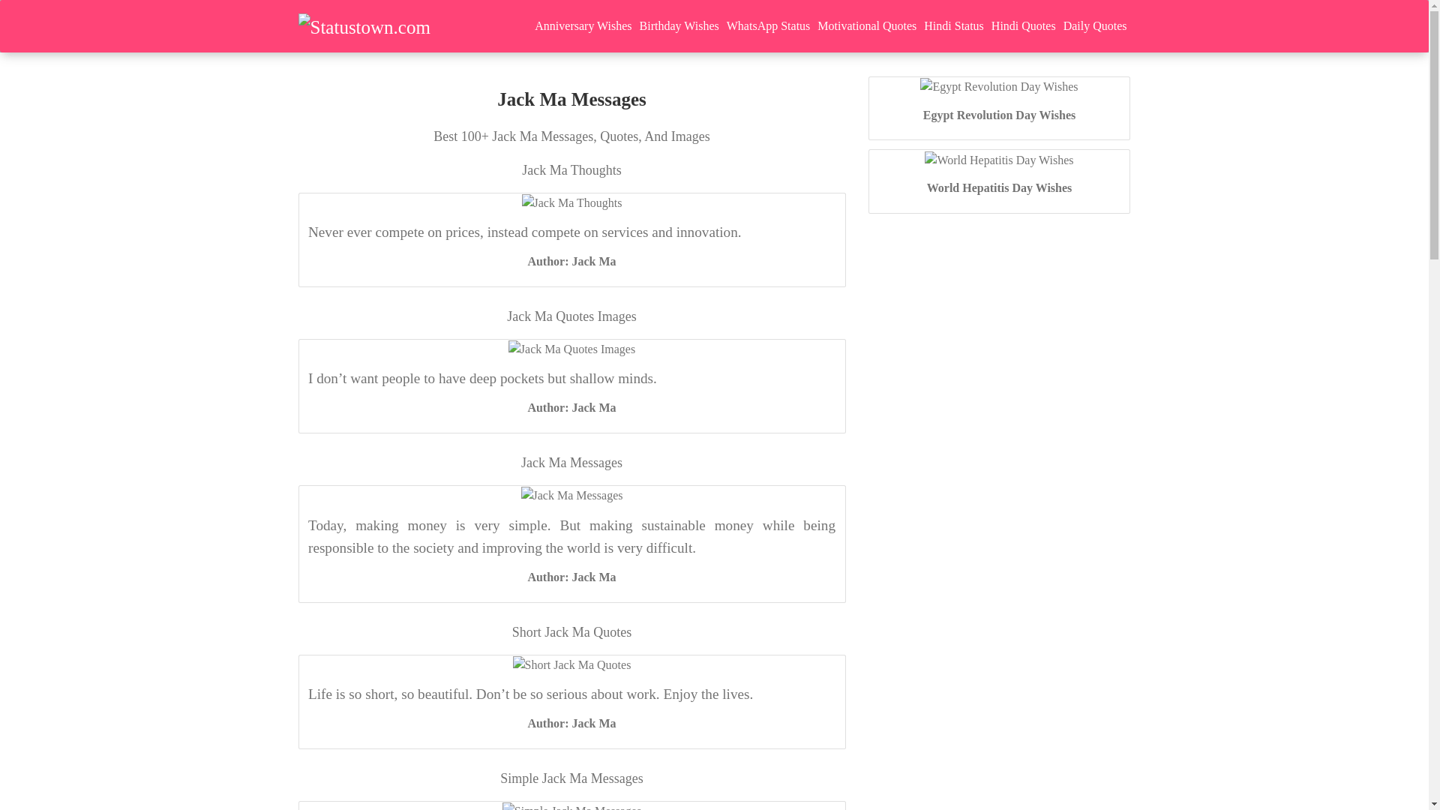  Describe the element at coordinates (998, 159) in the screenshot. I see `World Hepatitis Day Wishes` at that location.